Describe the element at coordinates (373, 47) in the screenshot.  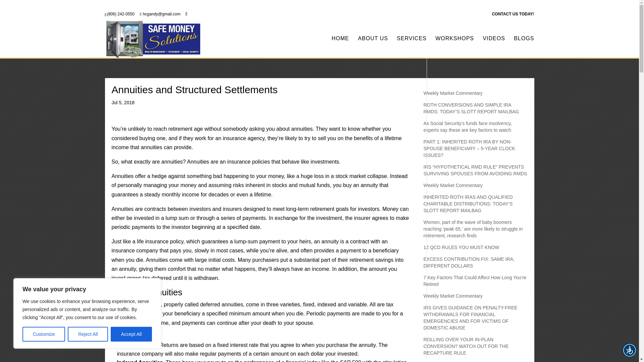
I see `ABOUT US` at that location.